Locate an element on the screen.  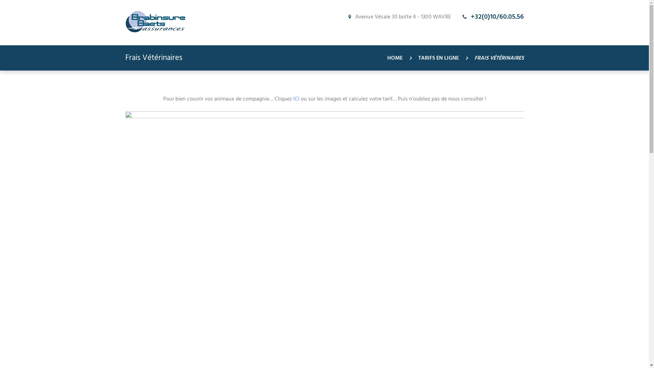
TARIFS EN LIGNE is located at coordinates (439, 58).